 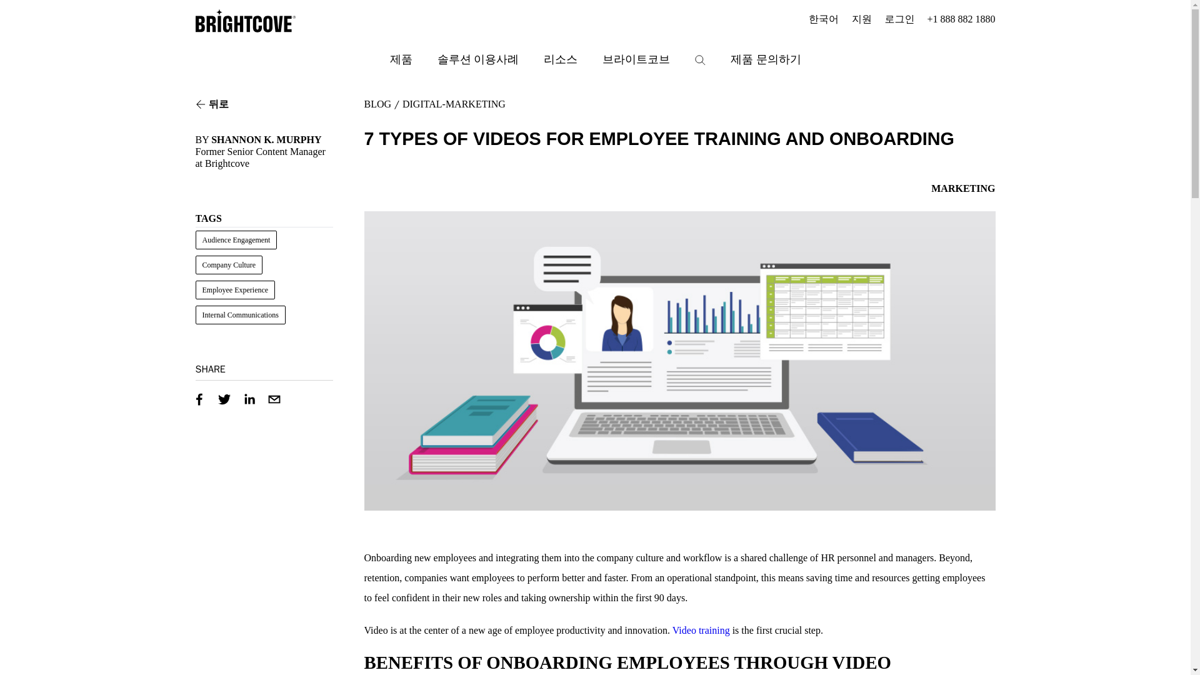 I want to click on Internal Communications, so click(x=240, y=315).